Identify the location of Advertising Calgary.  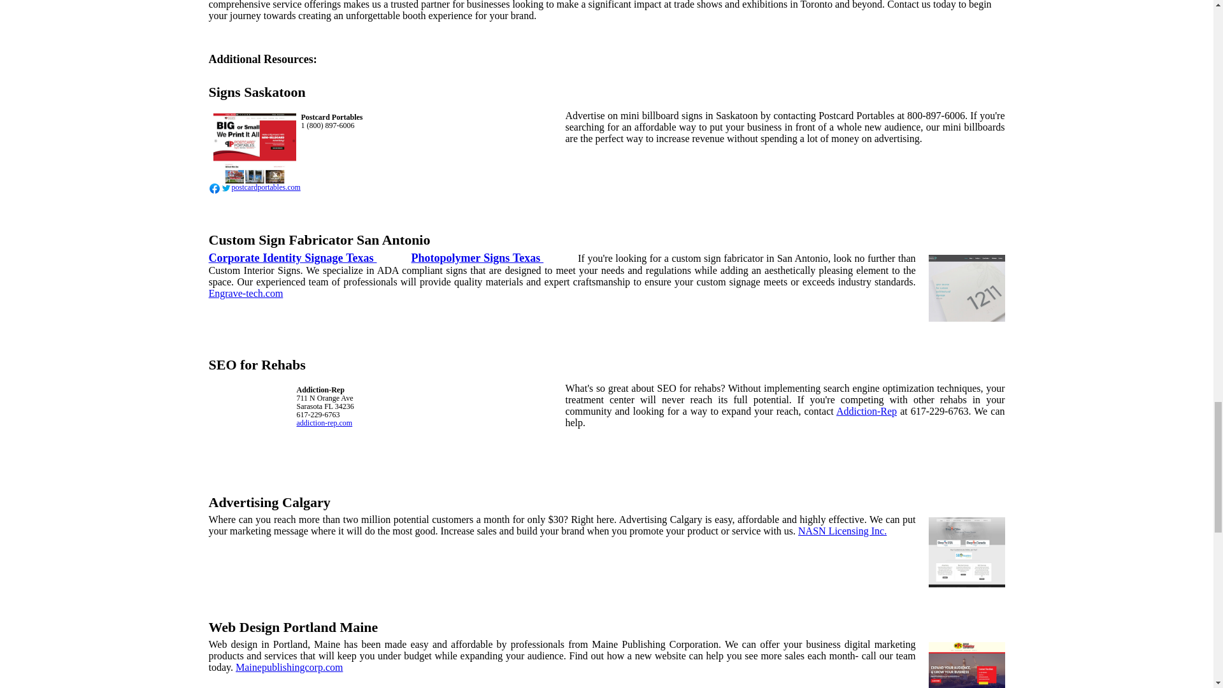
(607, 503).